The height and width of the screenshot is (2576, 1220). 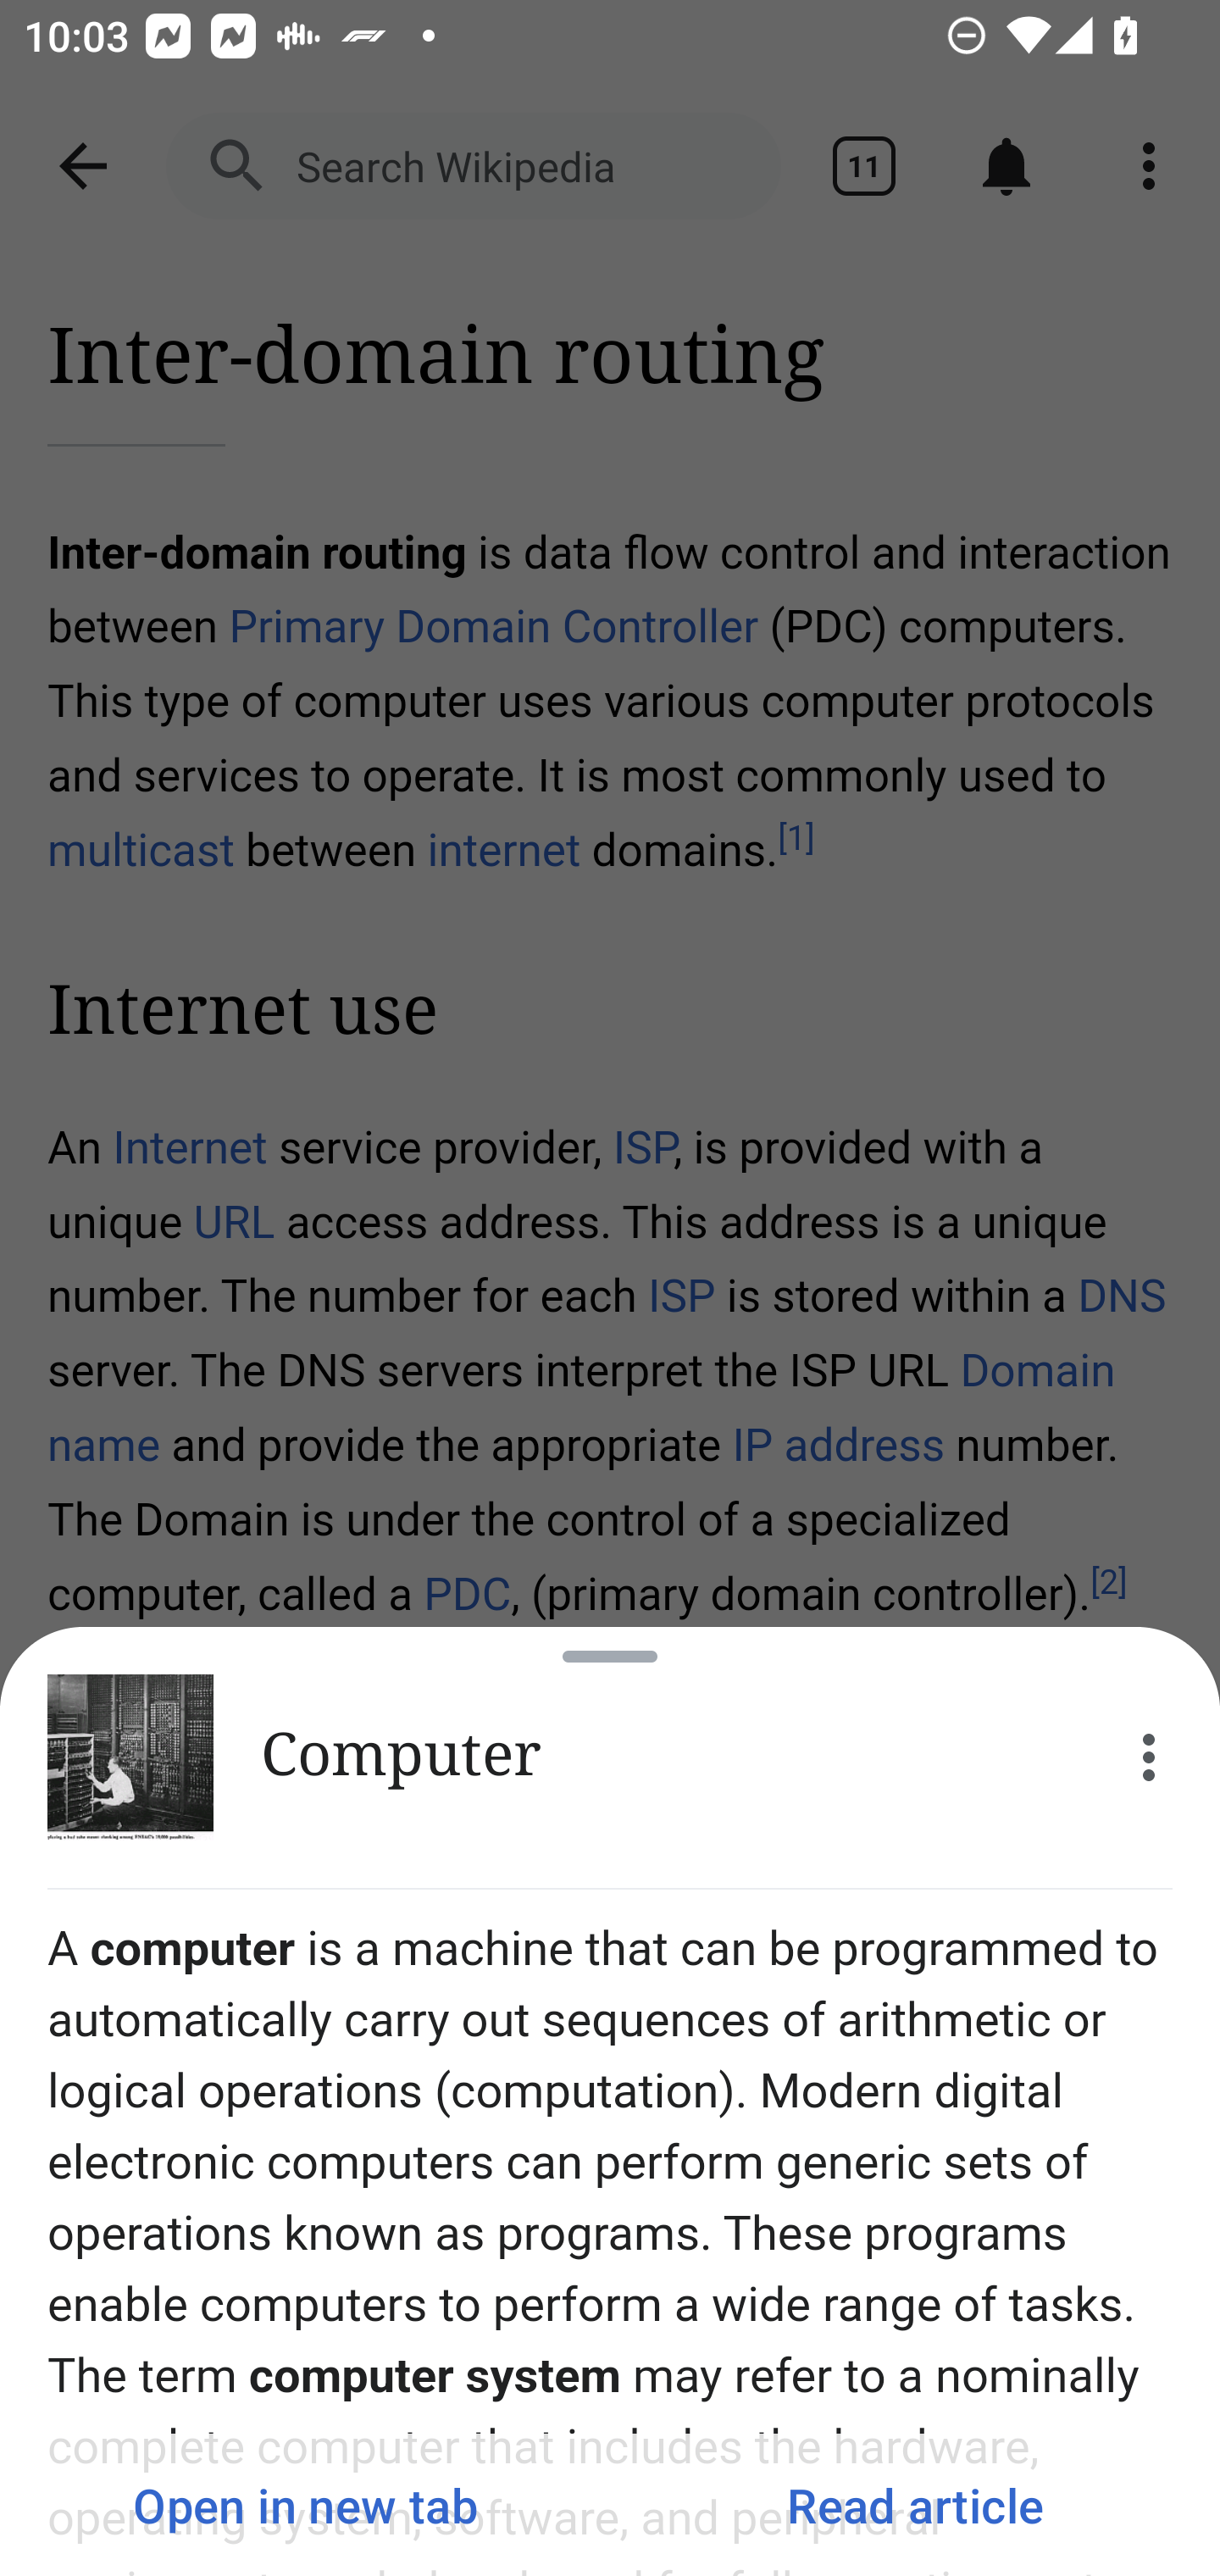 I want to click on Open in new tab, so click(x=305, y=2505).